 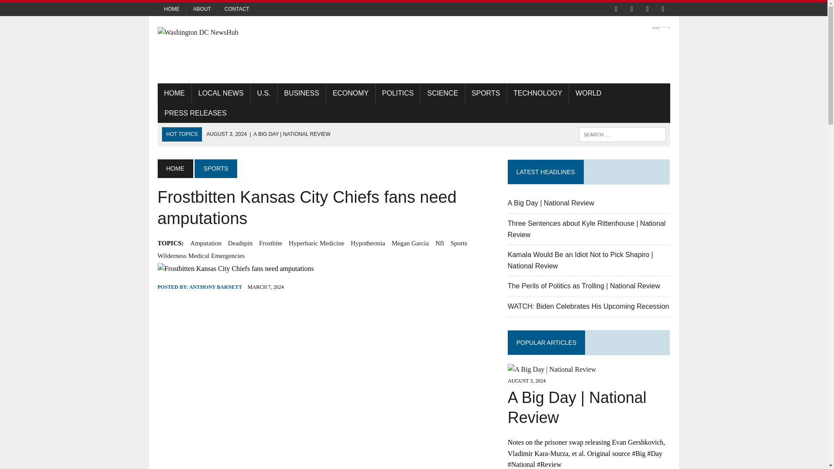 What do you see at coordinates (316, 243) in the screenshot?
I see `Hyperbaric Medicine` at bounding box center [316, 243].